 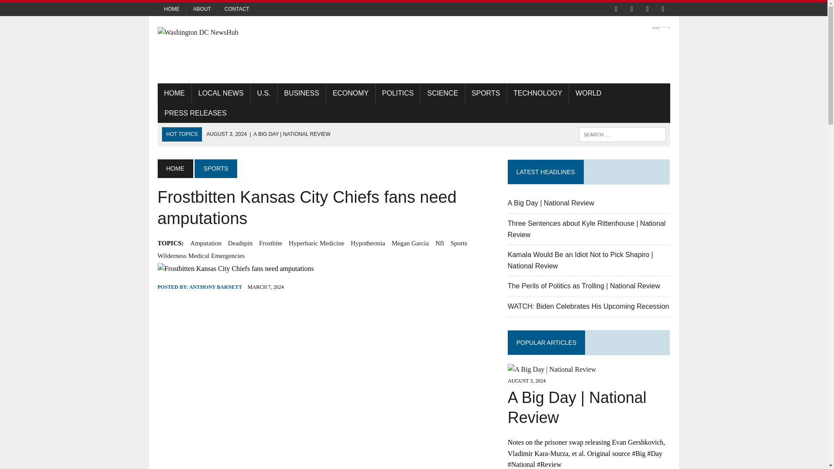 What do you see at coordinates (316, 243) in the screenshot?
I see `Hyperbaric Medicine` at bounding box center [316, 243].